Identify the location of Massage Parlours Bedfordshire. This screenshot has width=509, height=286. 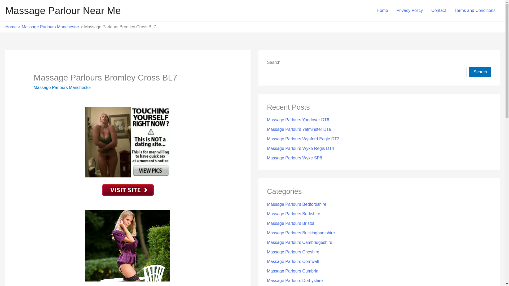
(296, 204).